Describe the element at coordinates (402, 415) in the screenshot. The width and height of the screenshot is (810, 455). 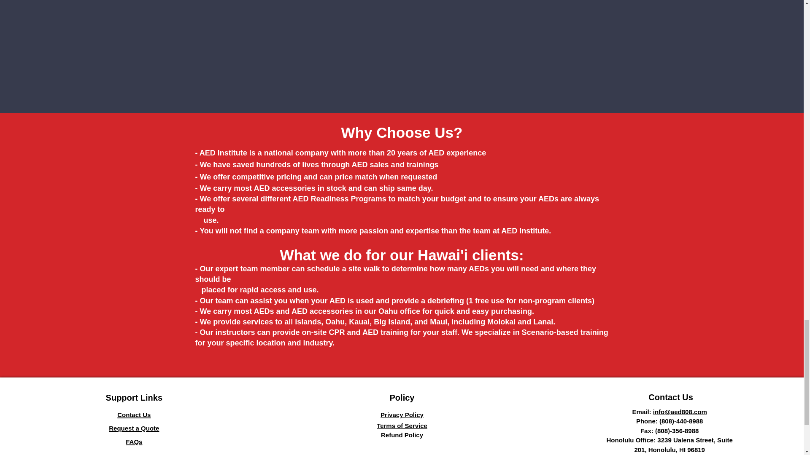
I see `Privacy Policy` at that location.